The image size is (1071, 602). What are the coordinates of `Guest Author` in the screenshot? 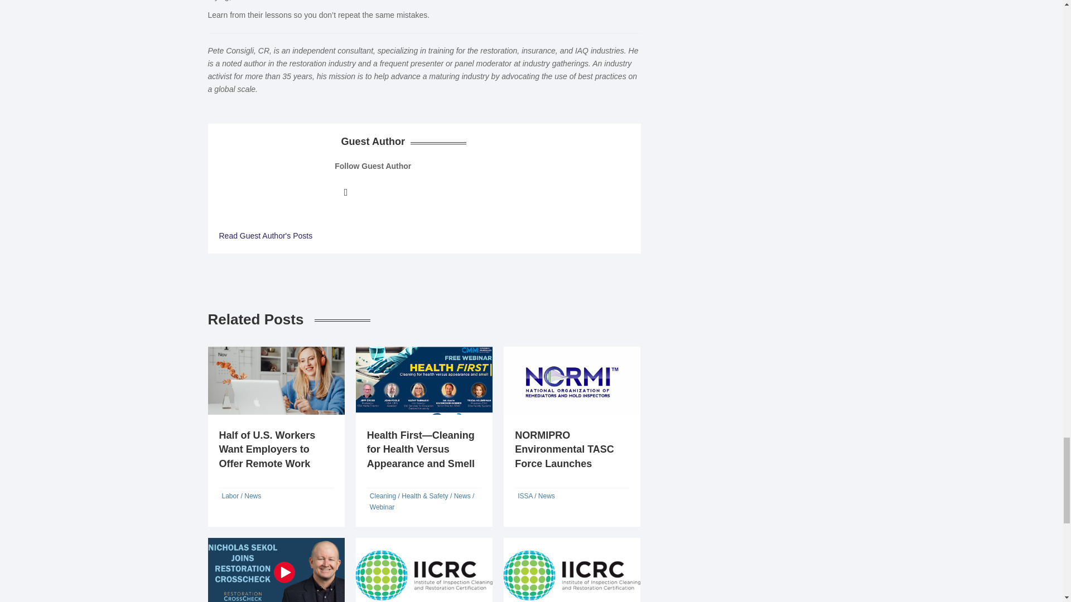 It's located at (266, 236).